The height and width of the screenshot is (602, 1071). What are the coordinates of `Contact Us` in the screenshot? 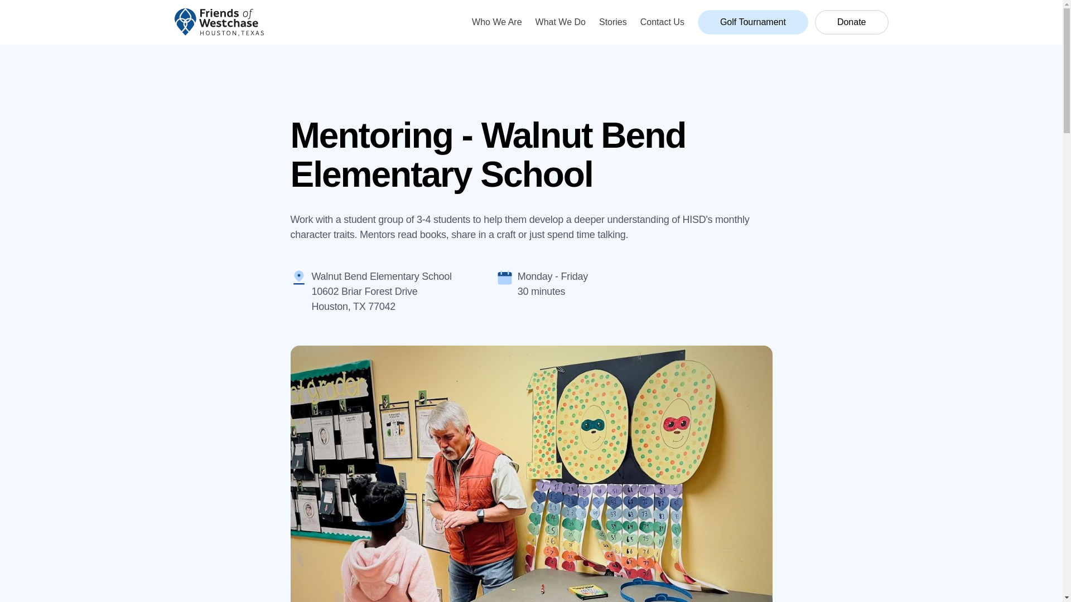 It's located at (662, 22).